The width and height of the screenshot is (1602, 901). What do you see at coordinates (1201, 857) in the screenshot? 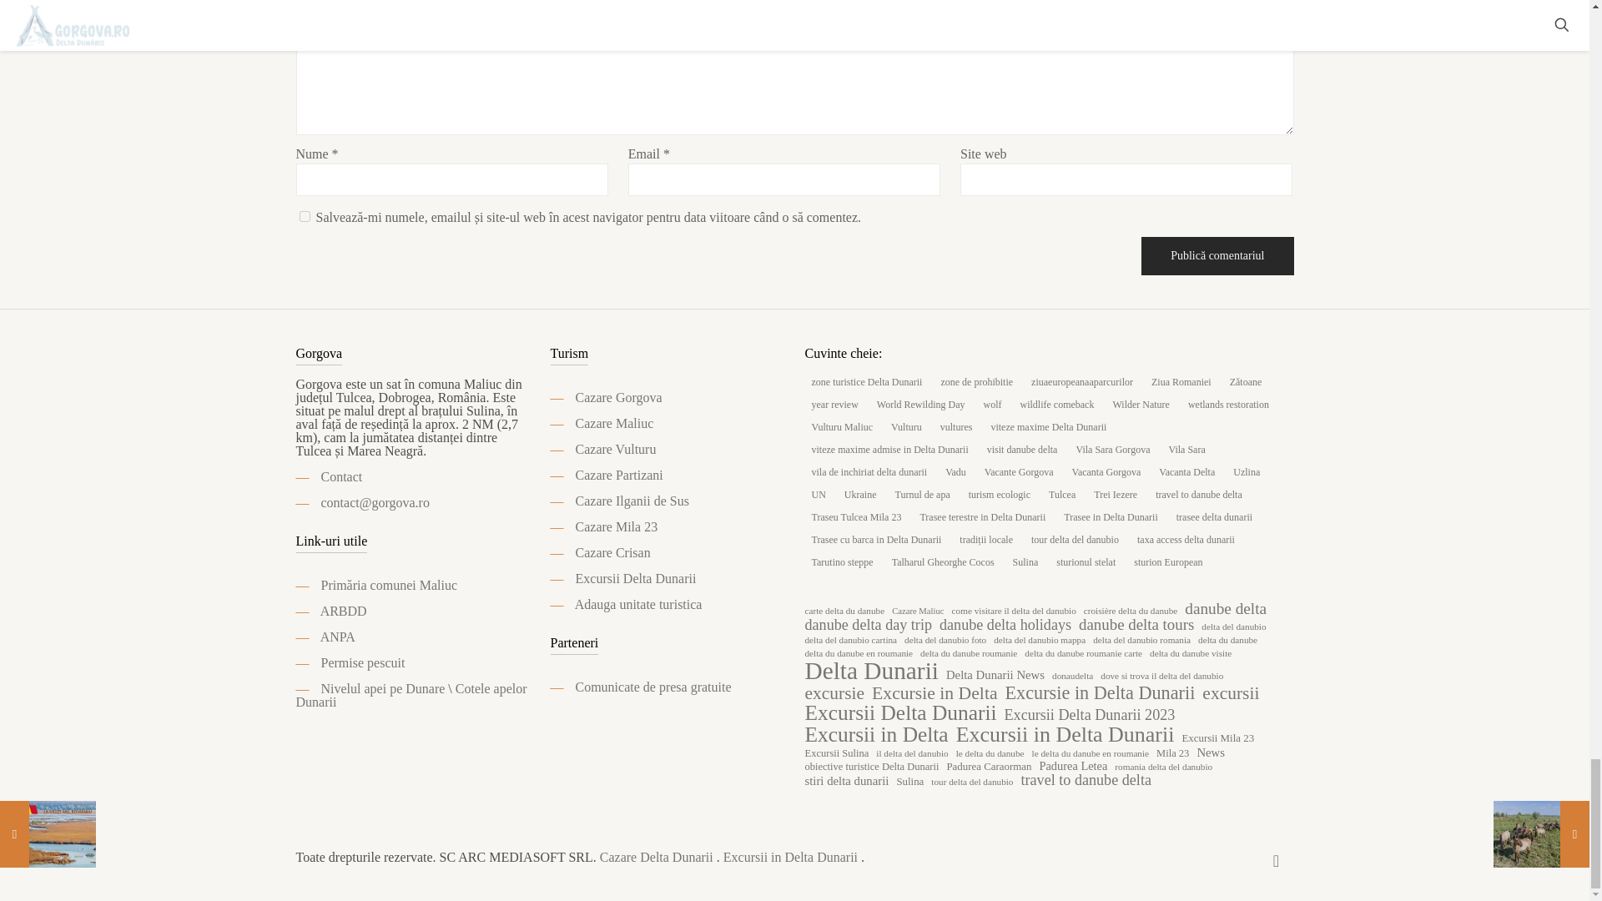
I see `Instagram` at bounding box center [1201, 857].